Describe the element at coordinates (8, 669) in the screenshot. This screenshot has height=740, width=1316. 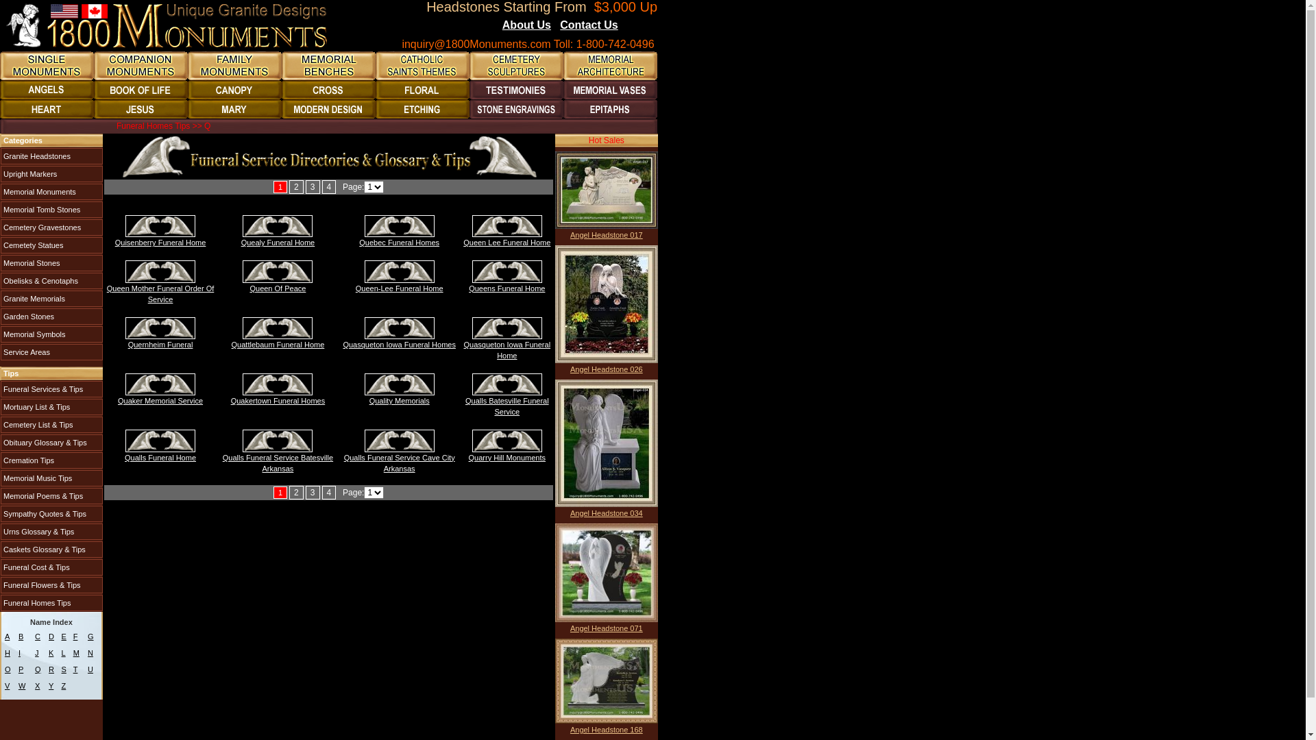
I see `O` at that location.